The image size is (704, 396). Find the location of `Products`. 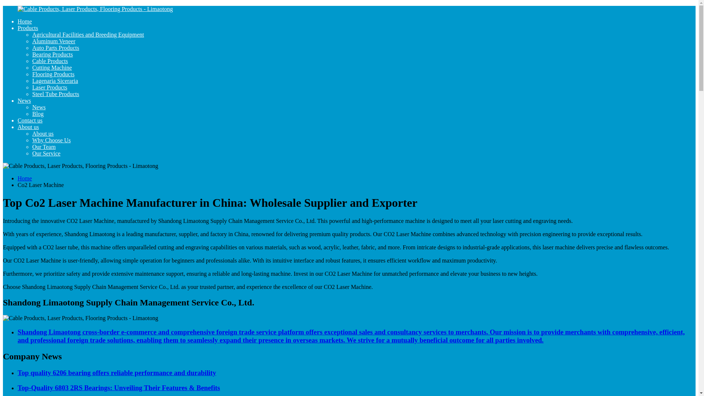

Products is located at coordinates (28, 28).